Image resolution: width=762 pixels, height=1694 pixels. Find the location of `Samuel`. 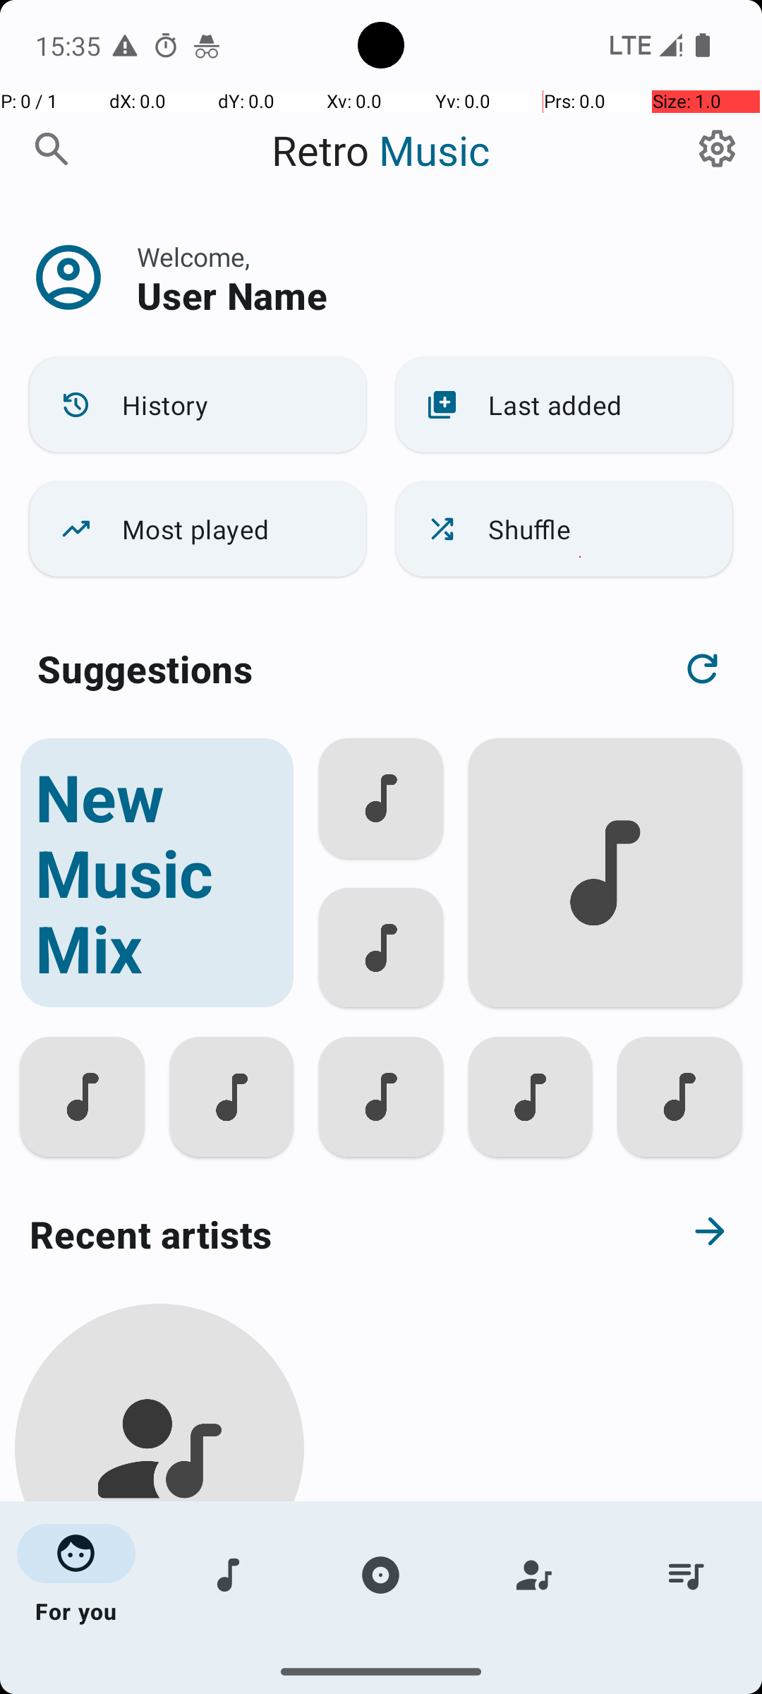

Samuel is located at coordinates (159, 1625).